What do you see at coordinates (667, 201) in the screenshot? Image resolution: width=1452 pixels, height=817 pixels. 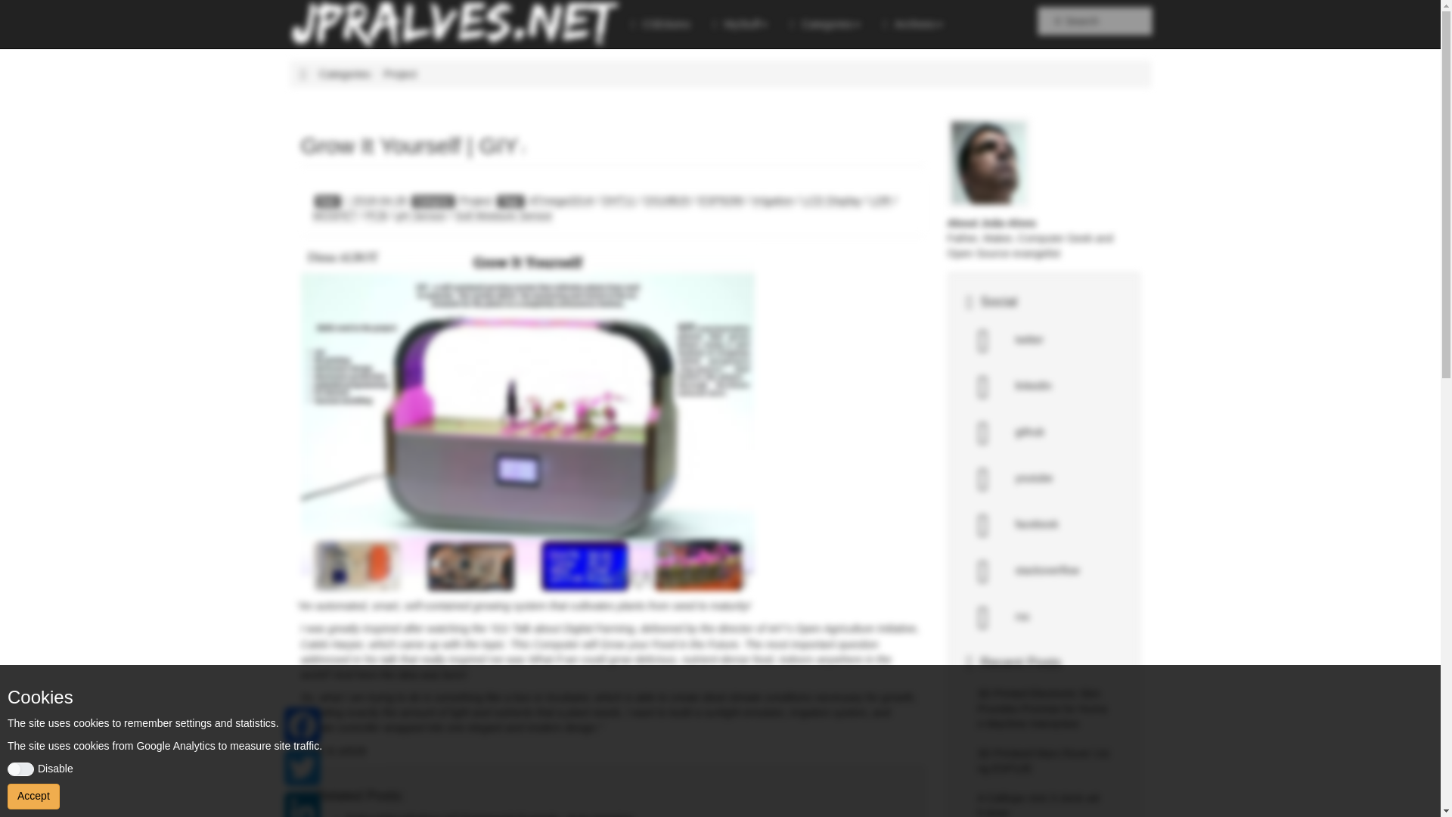 I see `DS18B20` at bounding box center [667, 201].